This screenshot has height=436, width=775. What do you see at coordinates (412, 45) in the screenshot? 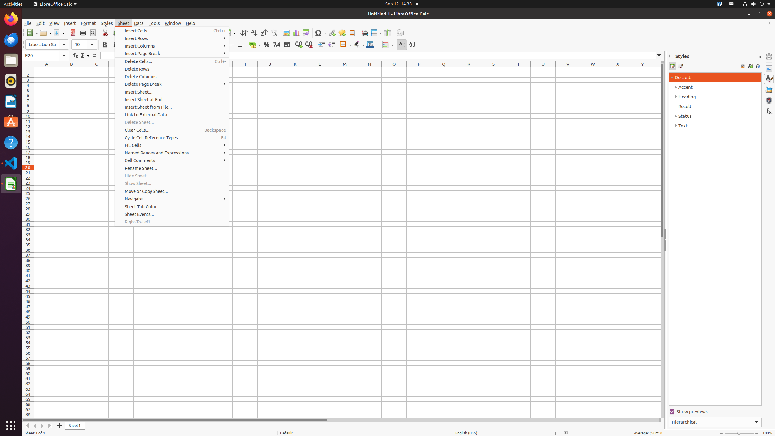
I see `Text direction from top to bottom` at bounding box center [412, 45].